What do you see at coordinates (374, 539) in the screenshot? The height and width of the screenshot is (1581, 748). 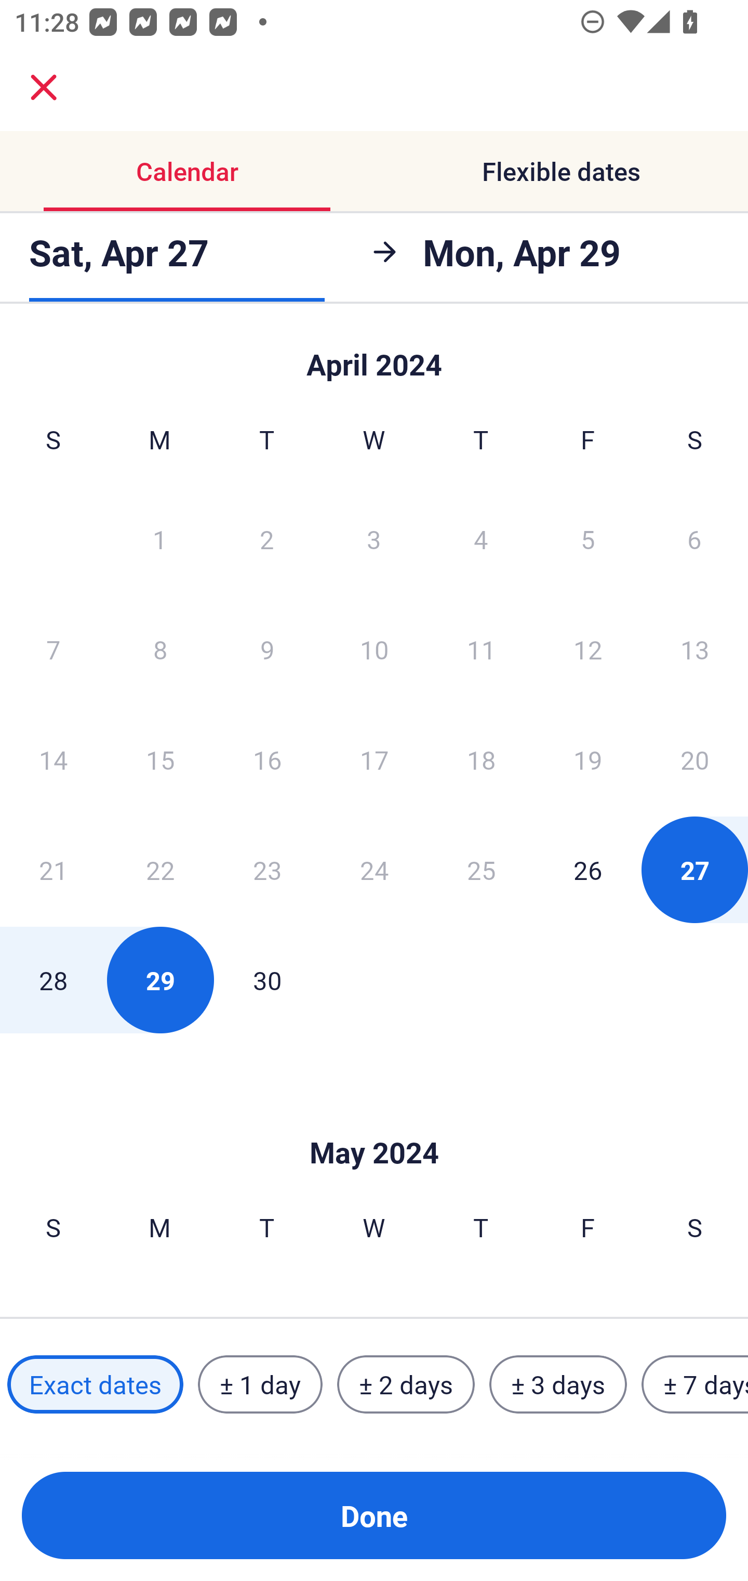 I see `3 Wednesday, April 3, 2024` at bounding box center [374, 539].